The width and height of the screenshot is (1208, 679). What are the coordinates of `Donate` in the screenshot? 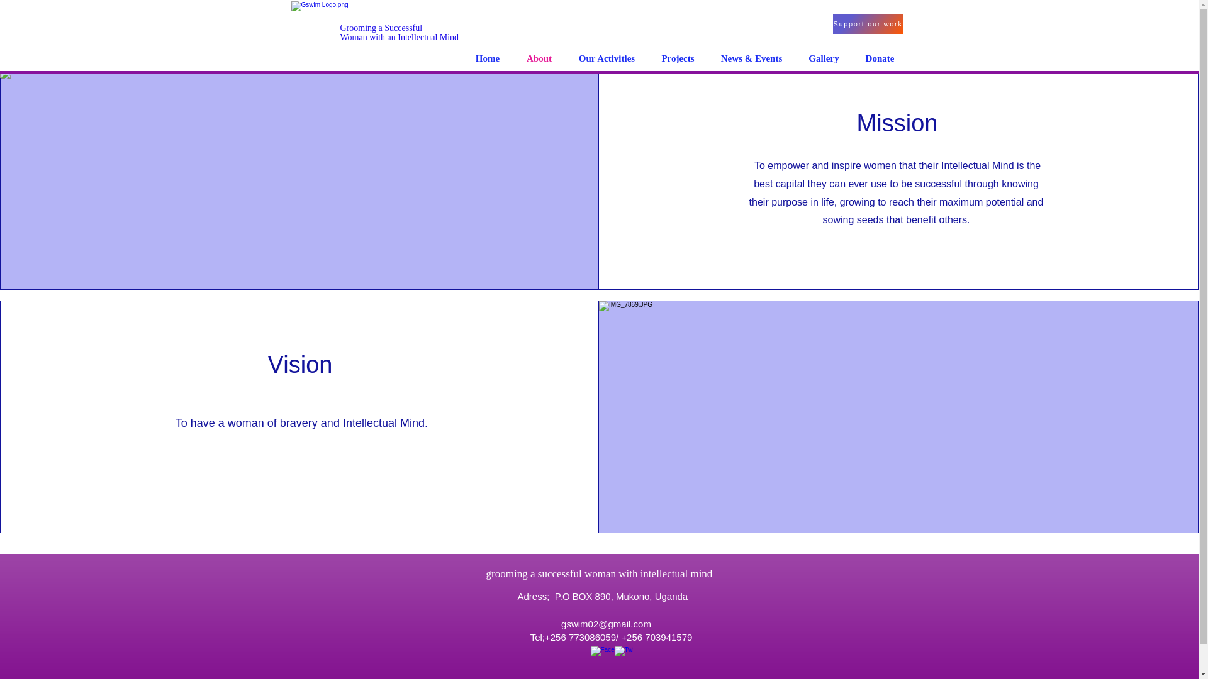 It's located at (677, 58).